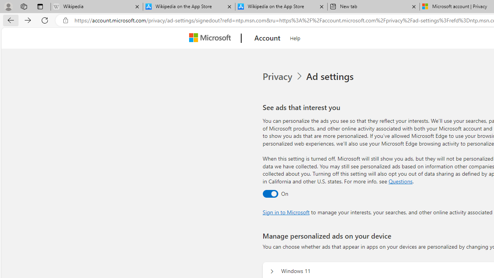 This screenshot has height=278, width=494. What do you see at coordinates (414, 6) in the screenshot?
I see `Close tab` at bounding box center [414, 6].